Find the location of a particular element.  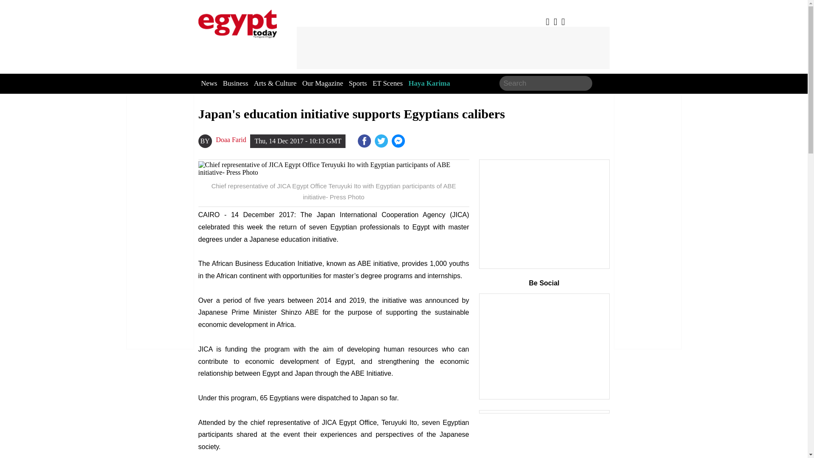

ET Scenes is located at coordinates (387, 84).